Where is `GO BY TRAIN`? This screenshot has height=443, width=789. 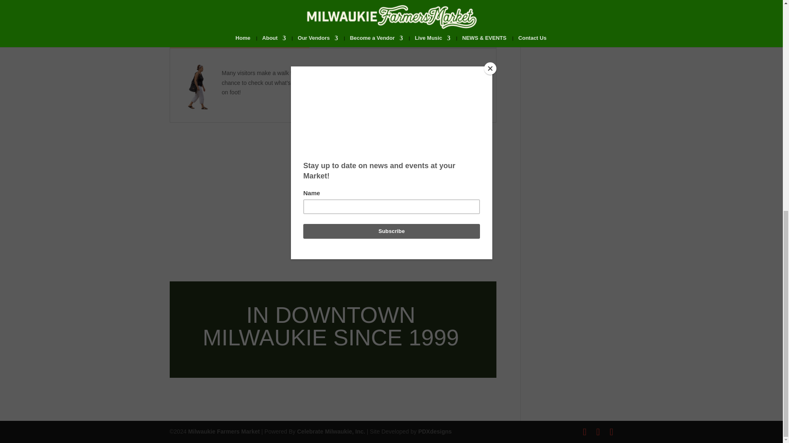
GO BY TRAIN is located at coordinates (405, 22).